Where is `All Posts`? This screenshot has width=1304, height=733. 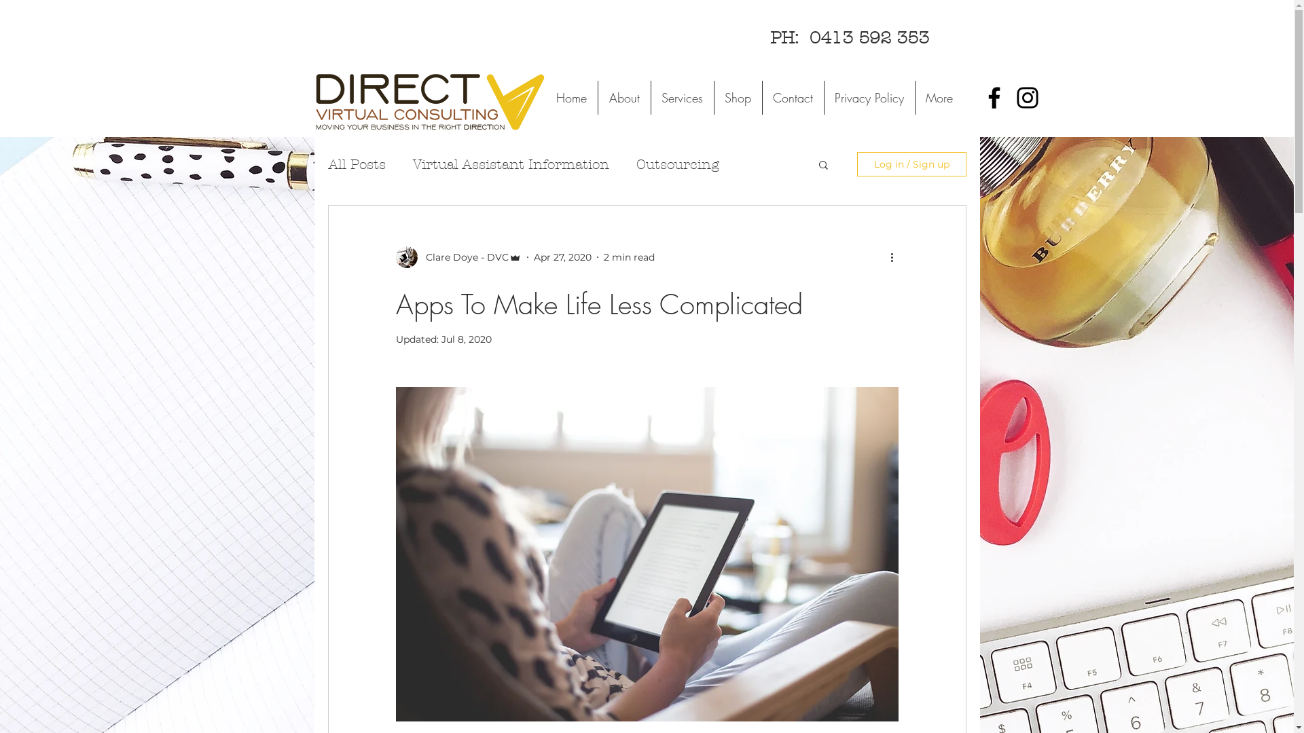
All Posts is located at coordinates (356, 164).